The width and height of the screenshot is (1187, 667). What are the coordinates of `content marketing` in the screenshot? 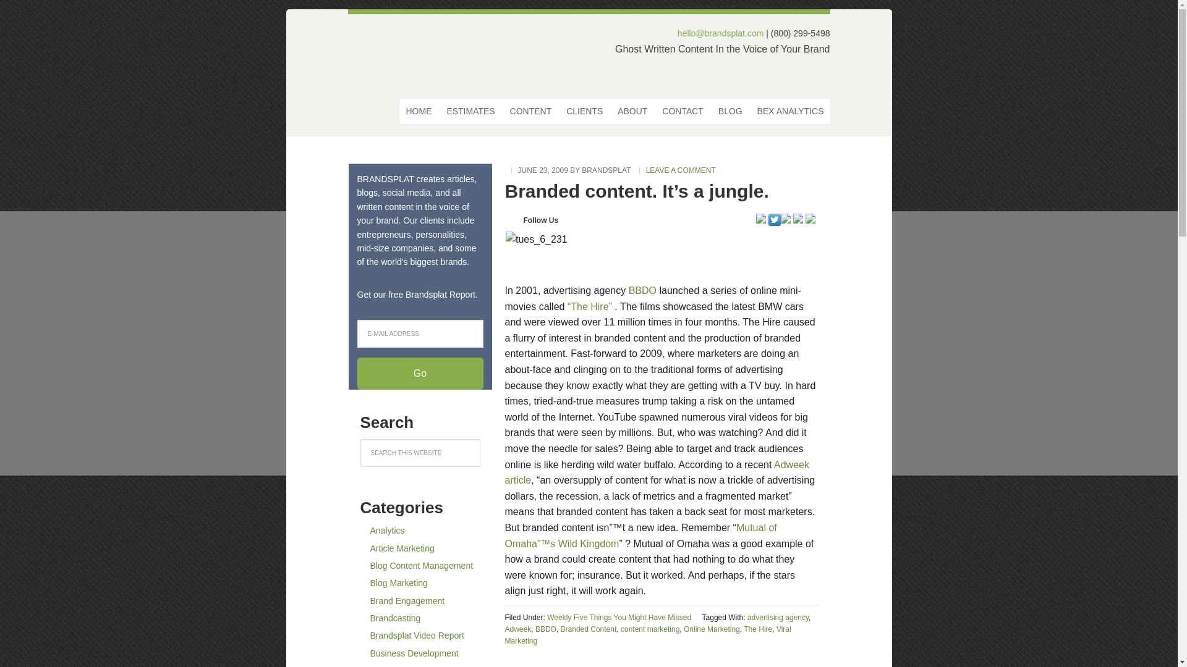 It's located at (650, 629).